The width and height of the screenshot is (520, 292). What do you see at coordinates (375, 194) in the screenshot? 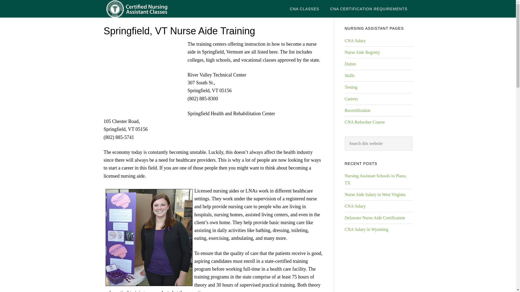
I see `Nurse Aide Salary in West Virginia` at bounding box center [375, 194].